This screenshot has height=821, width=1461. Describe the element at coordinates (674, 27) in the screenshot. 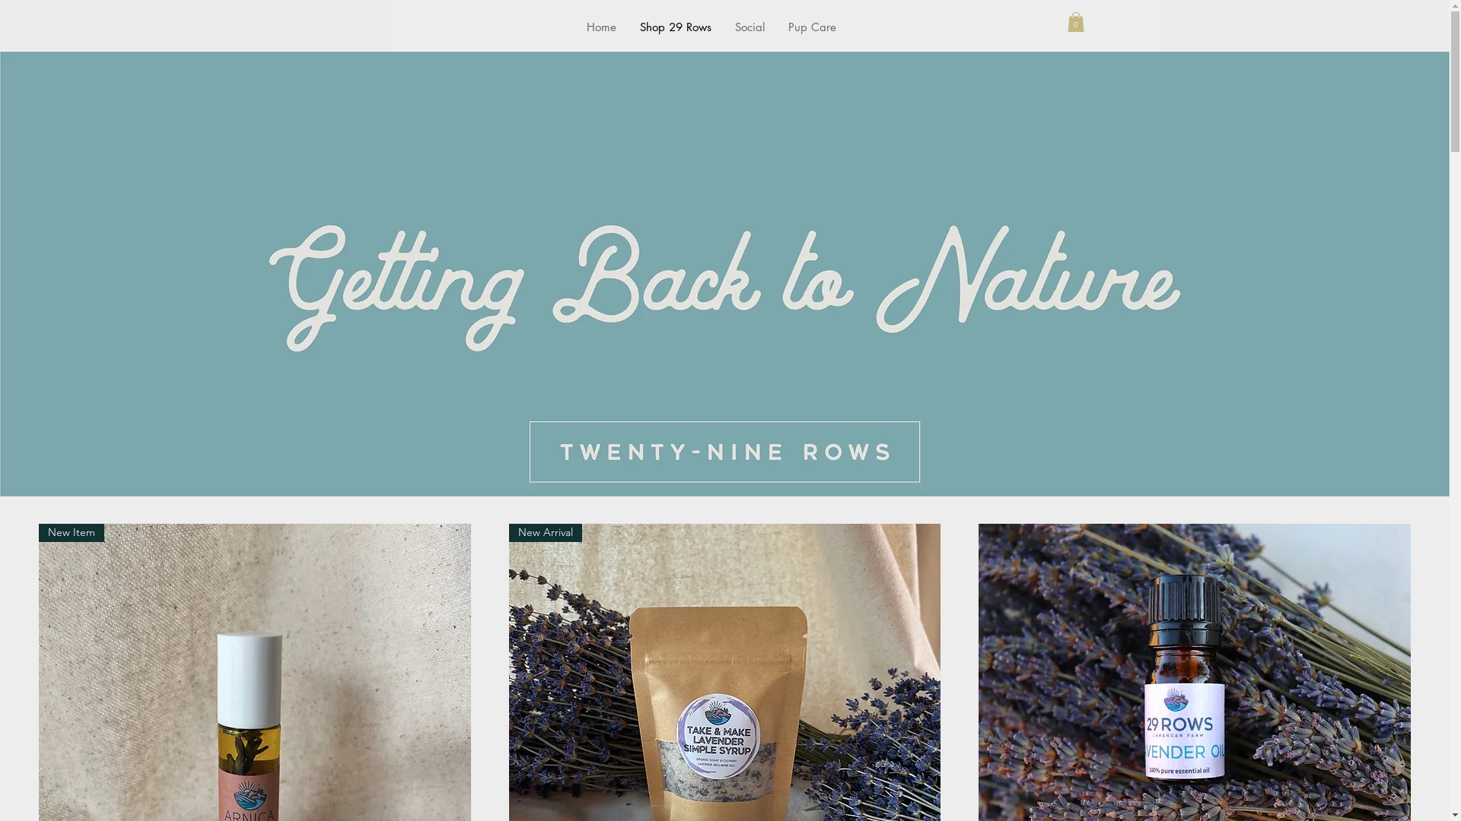

I see `Shop 29 Rows` at that location.